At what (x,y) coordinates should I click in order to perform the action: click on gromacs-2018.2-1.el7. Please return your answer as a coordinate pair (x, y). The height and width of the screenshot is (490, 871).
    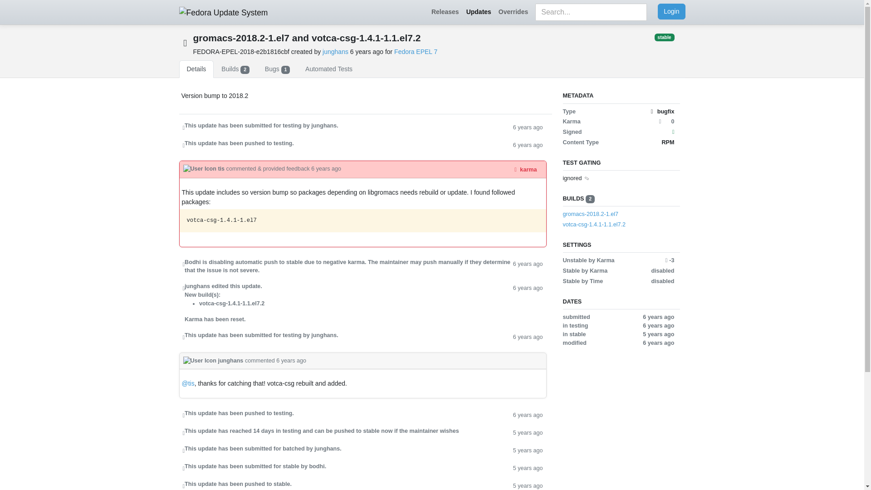
    Looking at the image, I should click on (591, 214).